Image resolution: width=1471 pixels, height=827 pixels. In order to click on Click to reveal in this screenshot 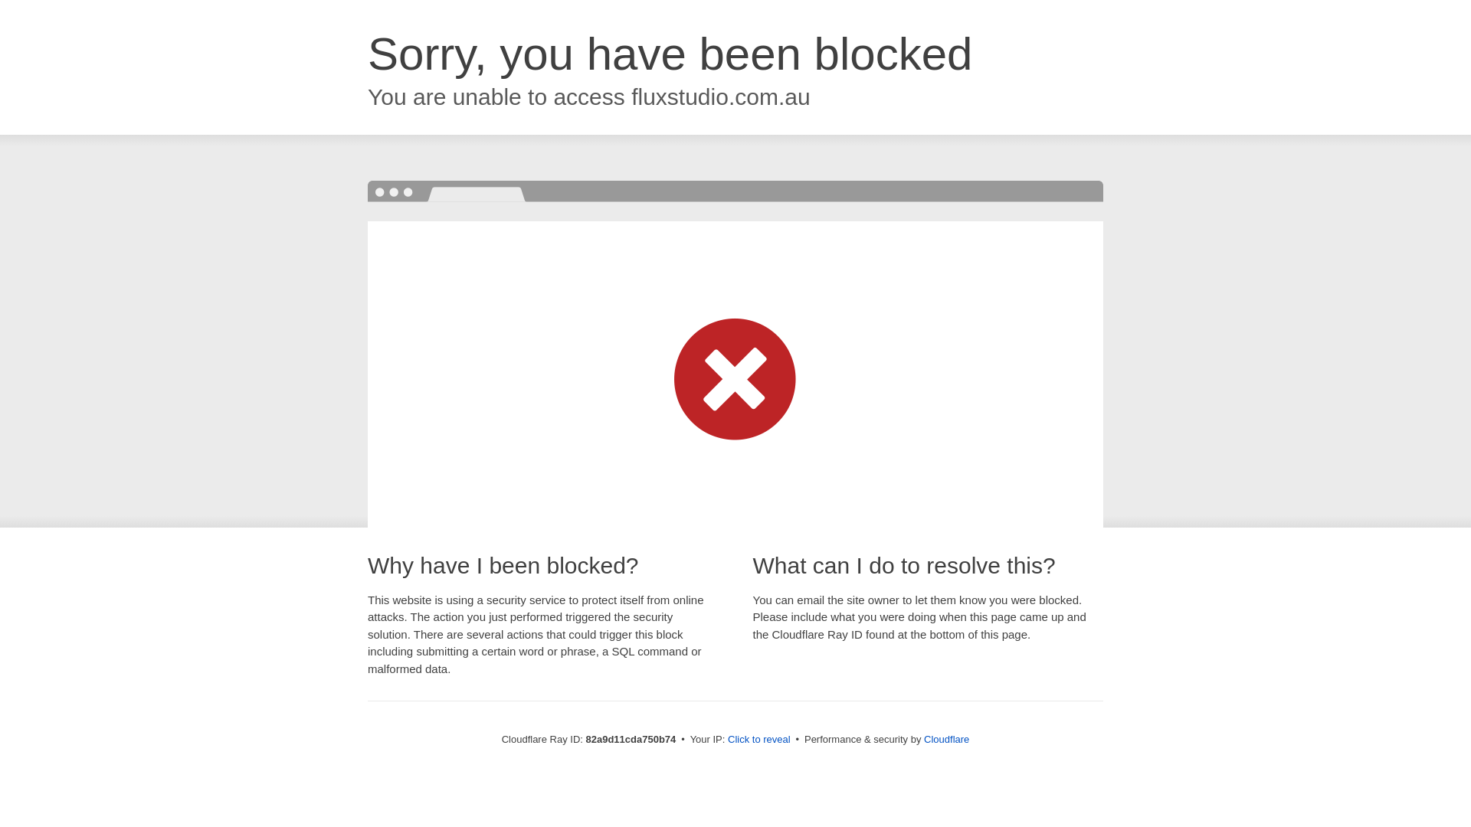, I will do `click(759, 740)`.